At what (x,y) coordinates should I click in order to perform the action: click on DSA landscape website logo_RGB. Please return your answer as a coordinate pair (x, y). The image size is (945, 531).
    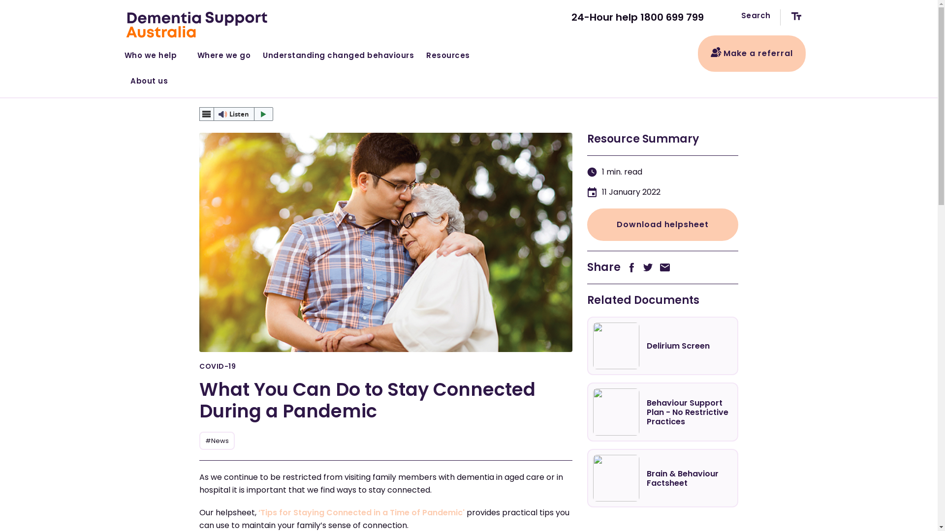
    Looking at the image, I should click on (198, 25).